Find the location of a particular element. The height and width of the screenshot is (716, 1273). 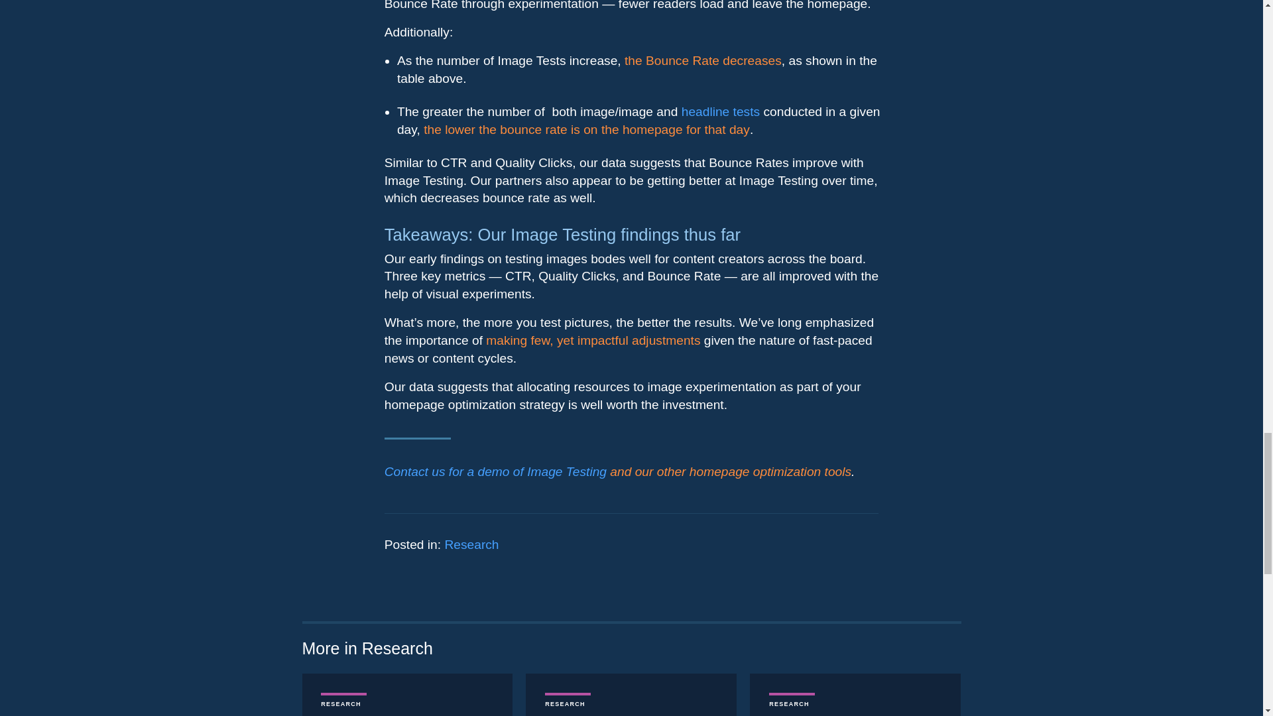

headline tests is located at coordinates (720, 111).